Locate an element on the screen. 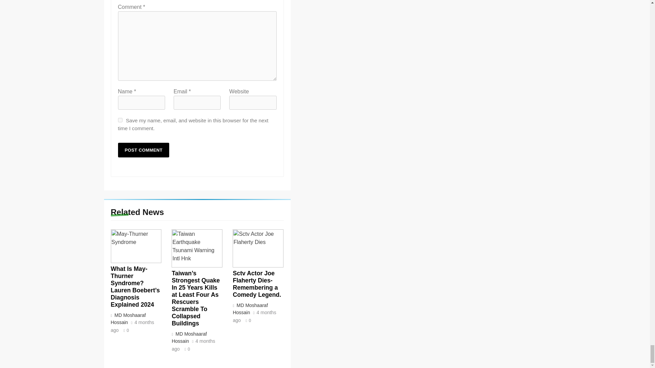 Image resolution: width=655 pixels, height=368 pixels. Sctv Actor Joe Flaherty Dies- Remembering a Comedy Legend. is located at coordinates (257, 283).